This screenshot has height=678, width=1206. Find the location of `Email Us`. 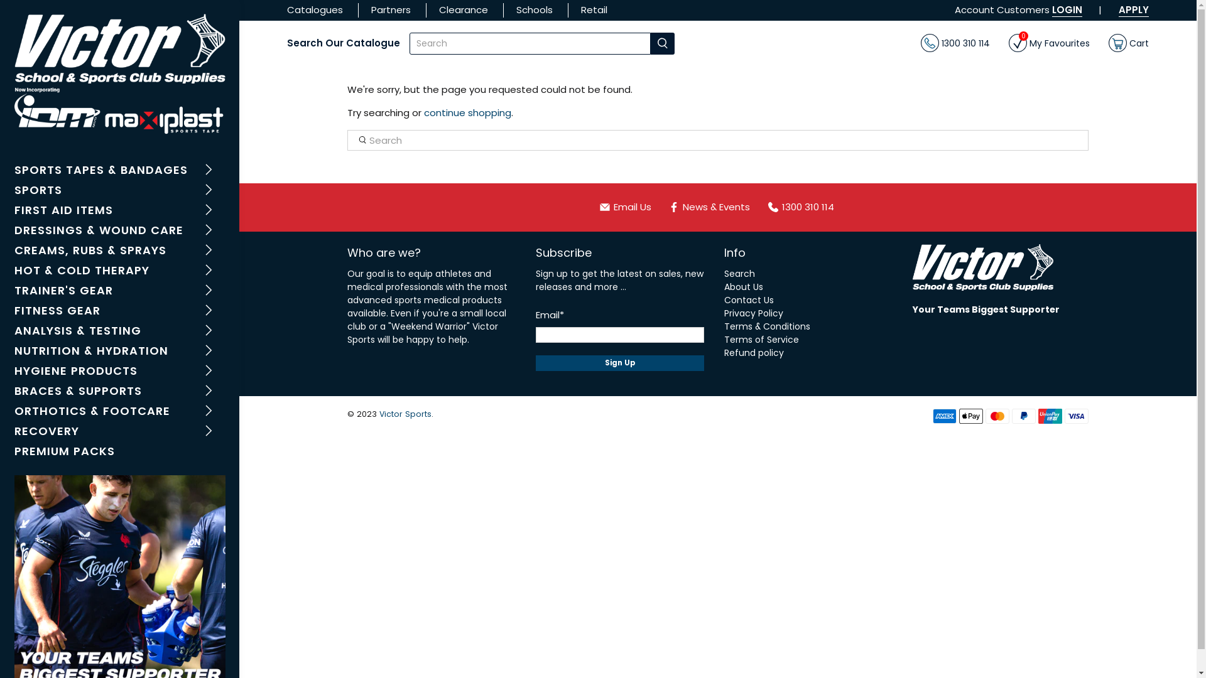

Email Us is located at coordinates (631, 207).